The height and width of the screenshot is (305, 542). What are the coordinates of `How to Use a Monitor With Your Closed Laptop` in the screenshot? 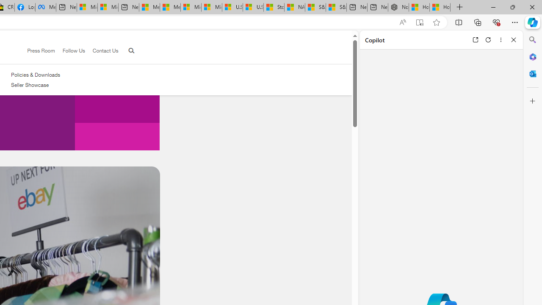 It's located at (440, 8).